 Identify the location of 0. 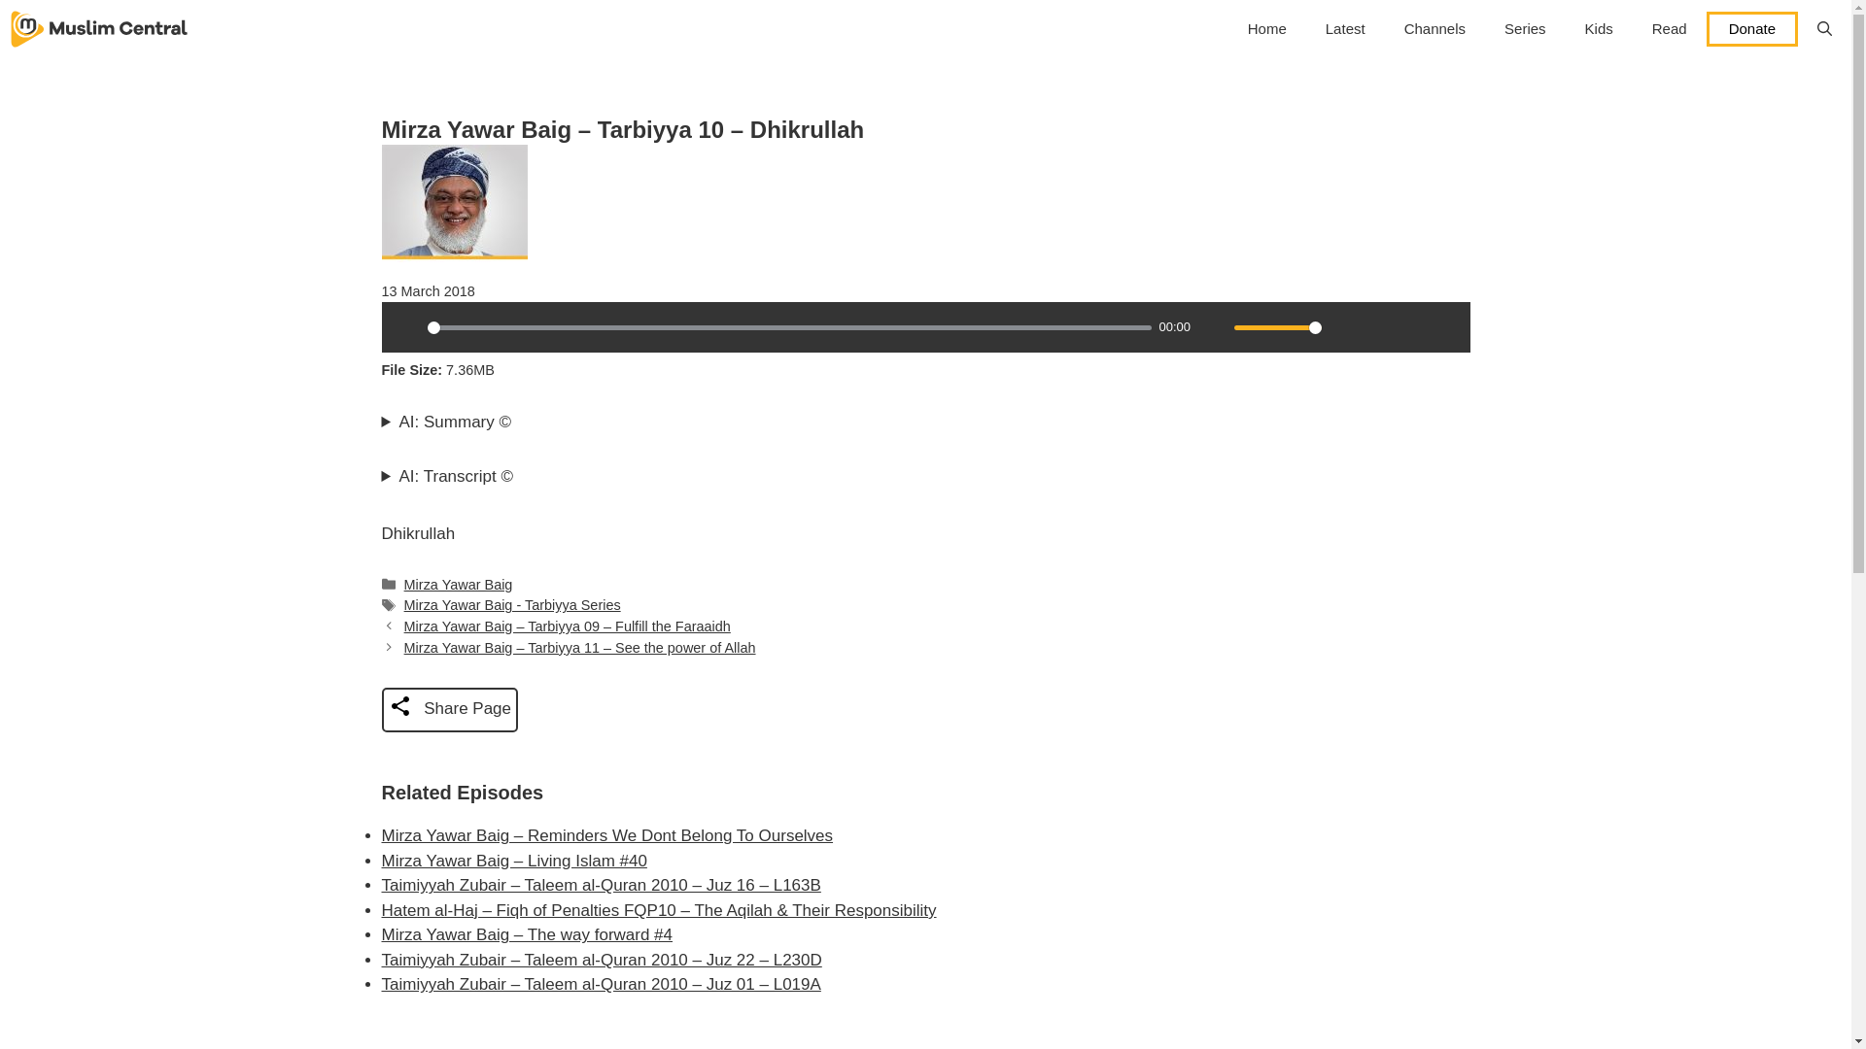
(789, 327).